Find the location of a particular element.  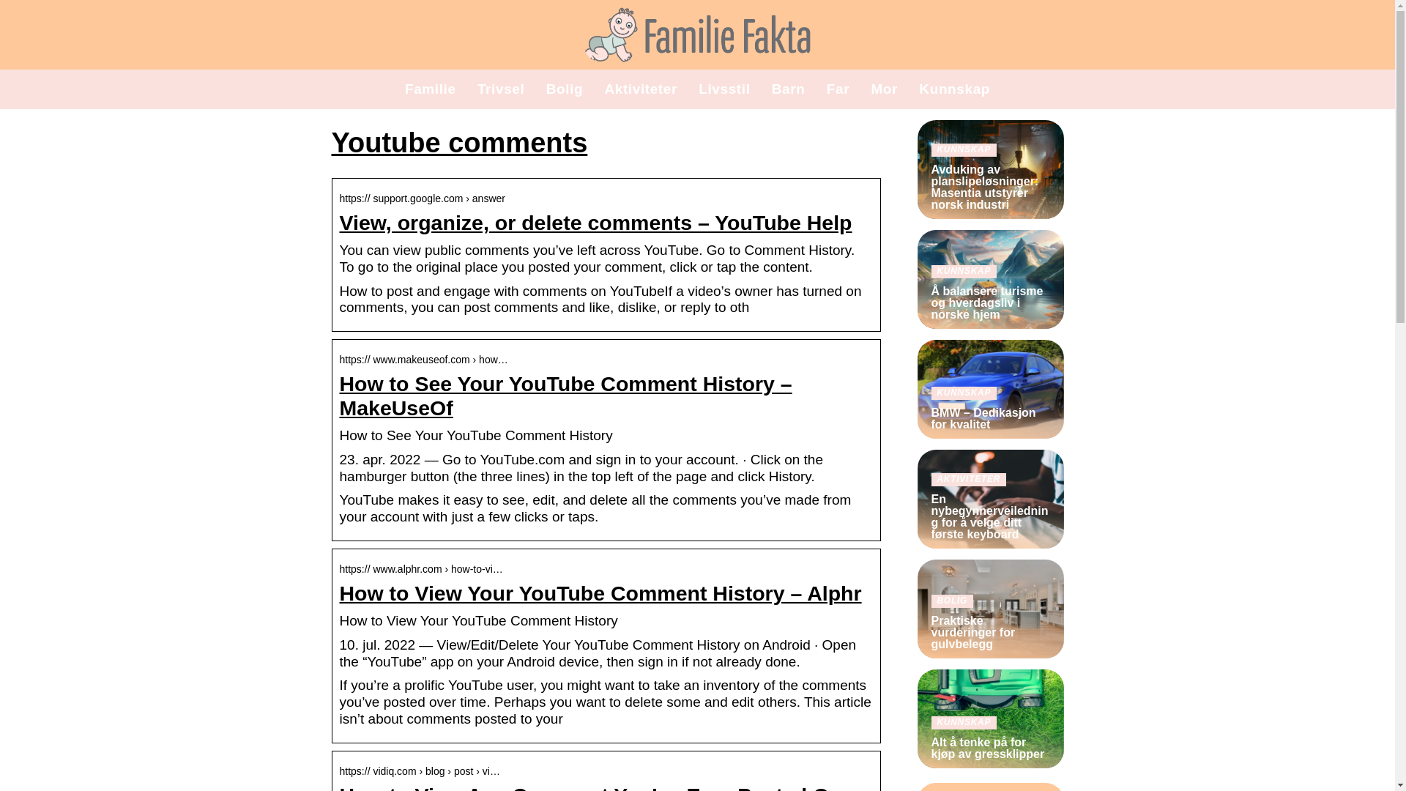

Bolig is located at coordinates (565, 89).